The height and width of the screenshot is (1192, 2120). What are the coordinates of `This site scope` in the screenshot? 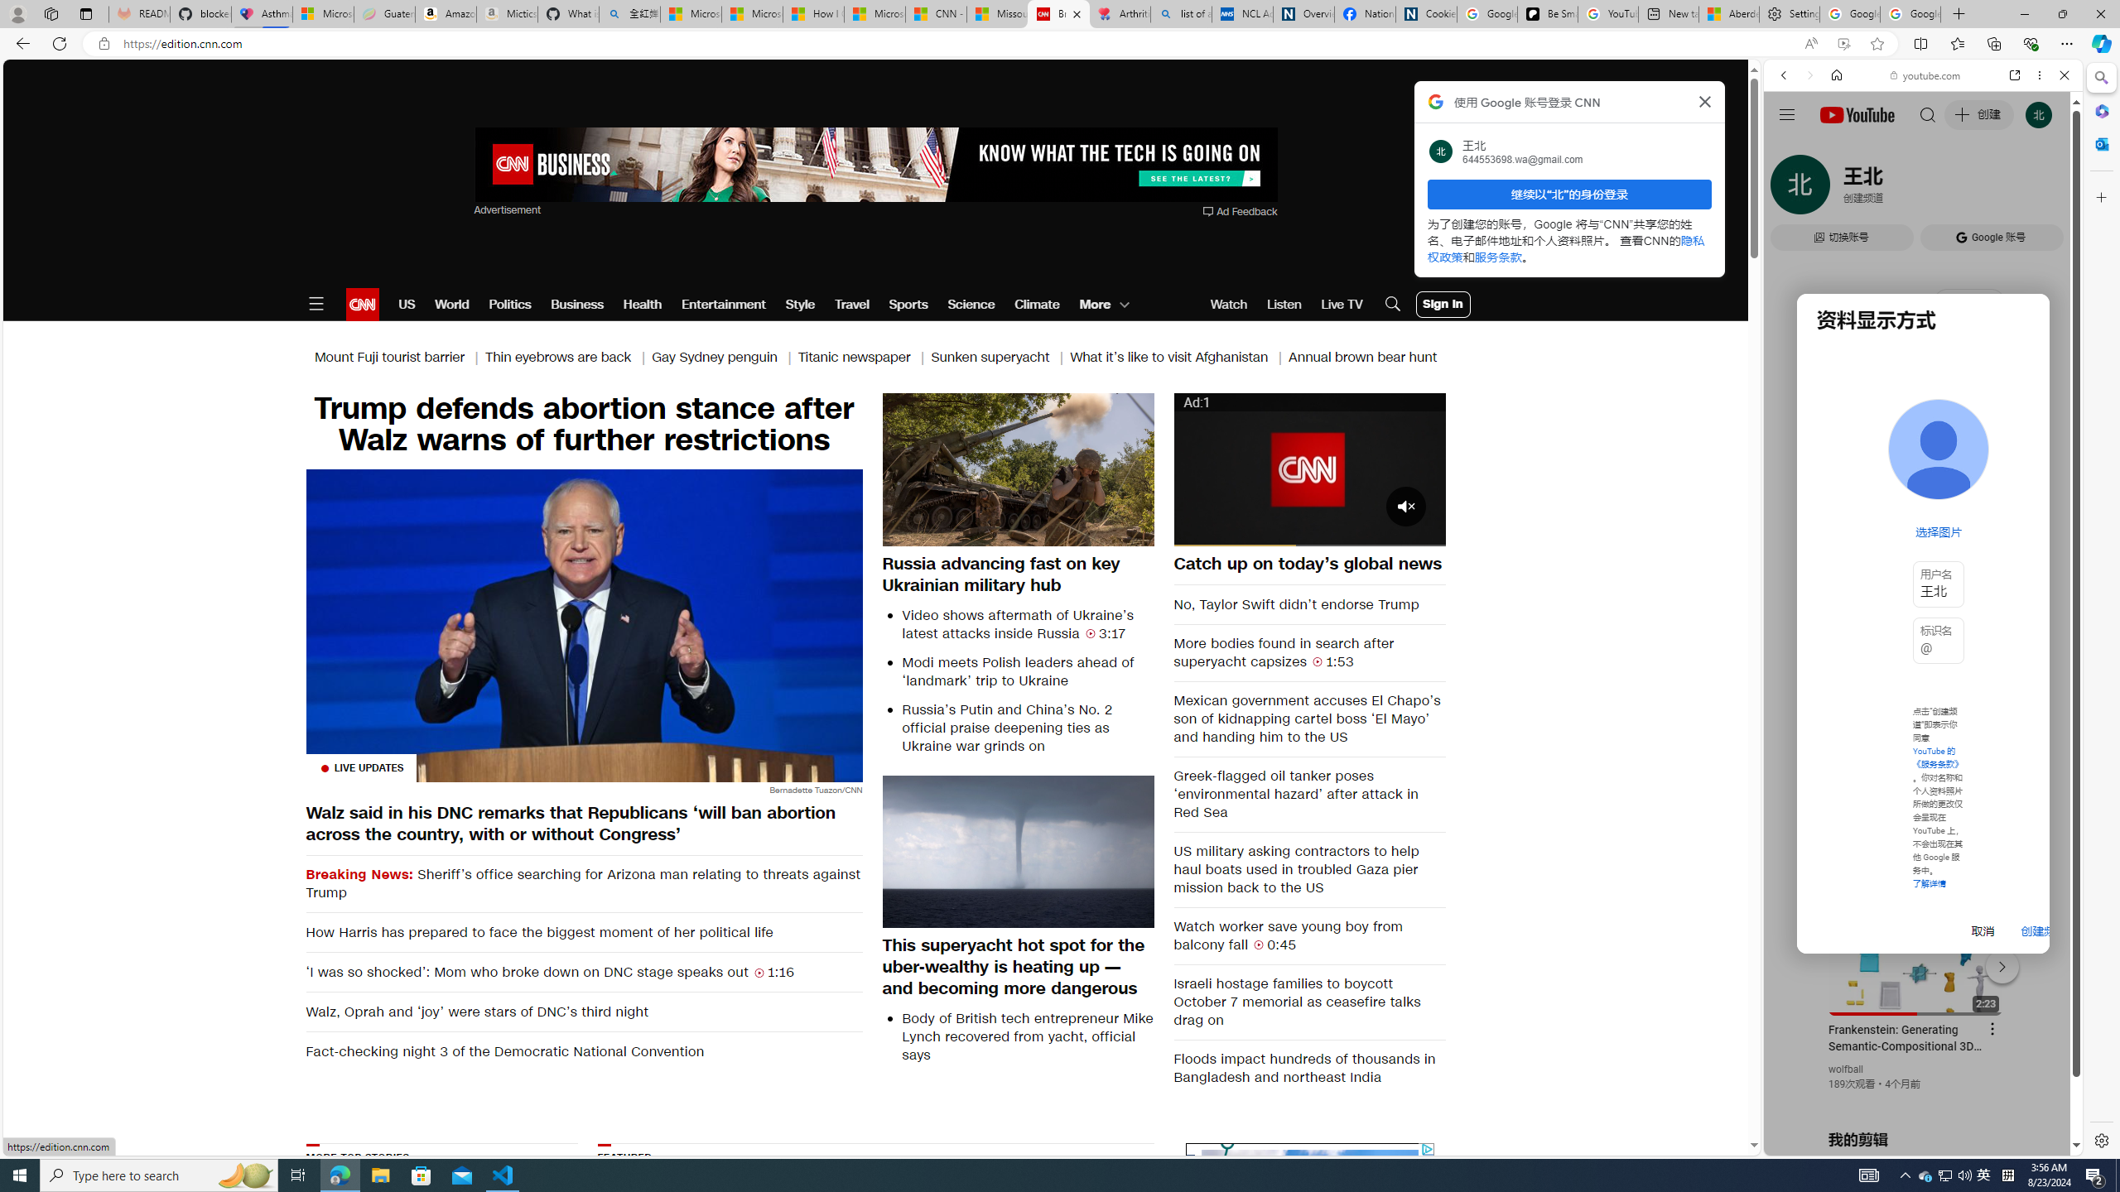 It's located at (1834, 149).